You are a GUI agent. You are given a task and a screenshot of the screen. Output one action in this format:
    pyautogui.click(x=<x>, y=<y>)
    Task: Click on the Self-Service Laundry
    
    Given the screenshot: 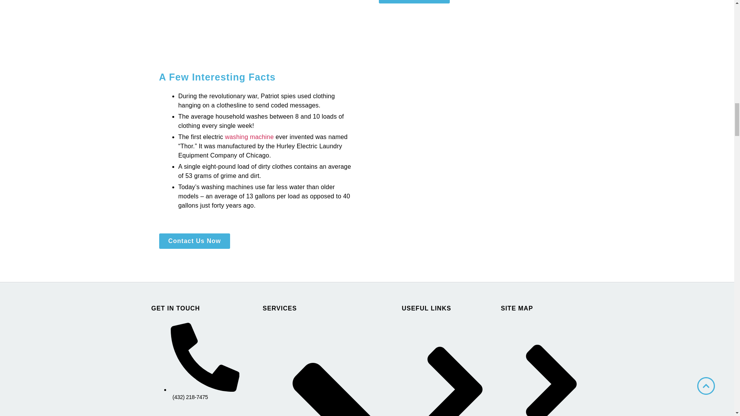 What is the action you would take?
    pyautogui.click(x=338, y=368)
    